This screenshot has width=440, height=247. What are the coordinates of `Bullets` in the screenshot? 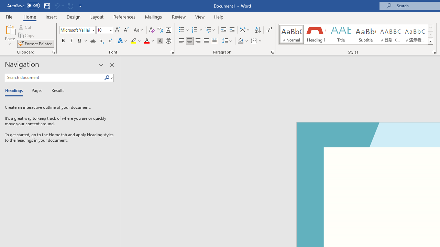 It's located at (184, 30).